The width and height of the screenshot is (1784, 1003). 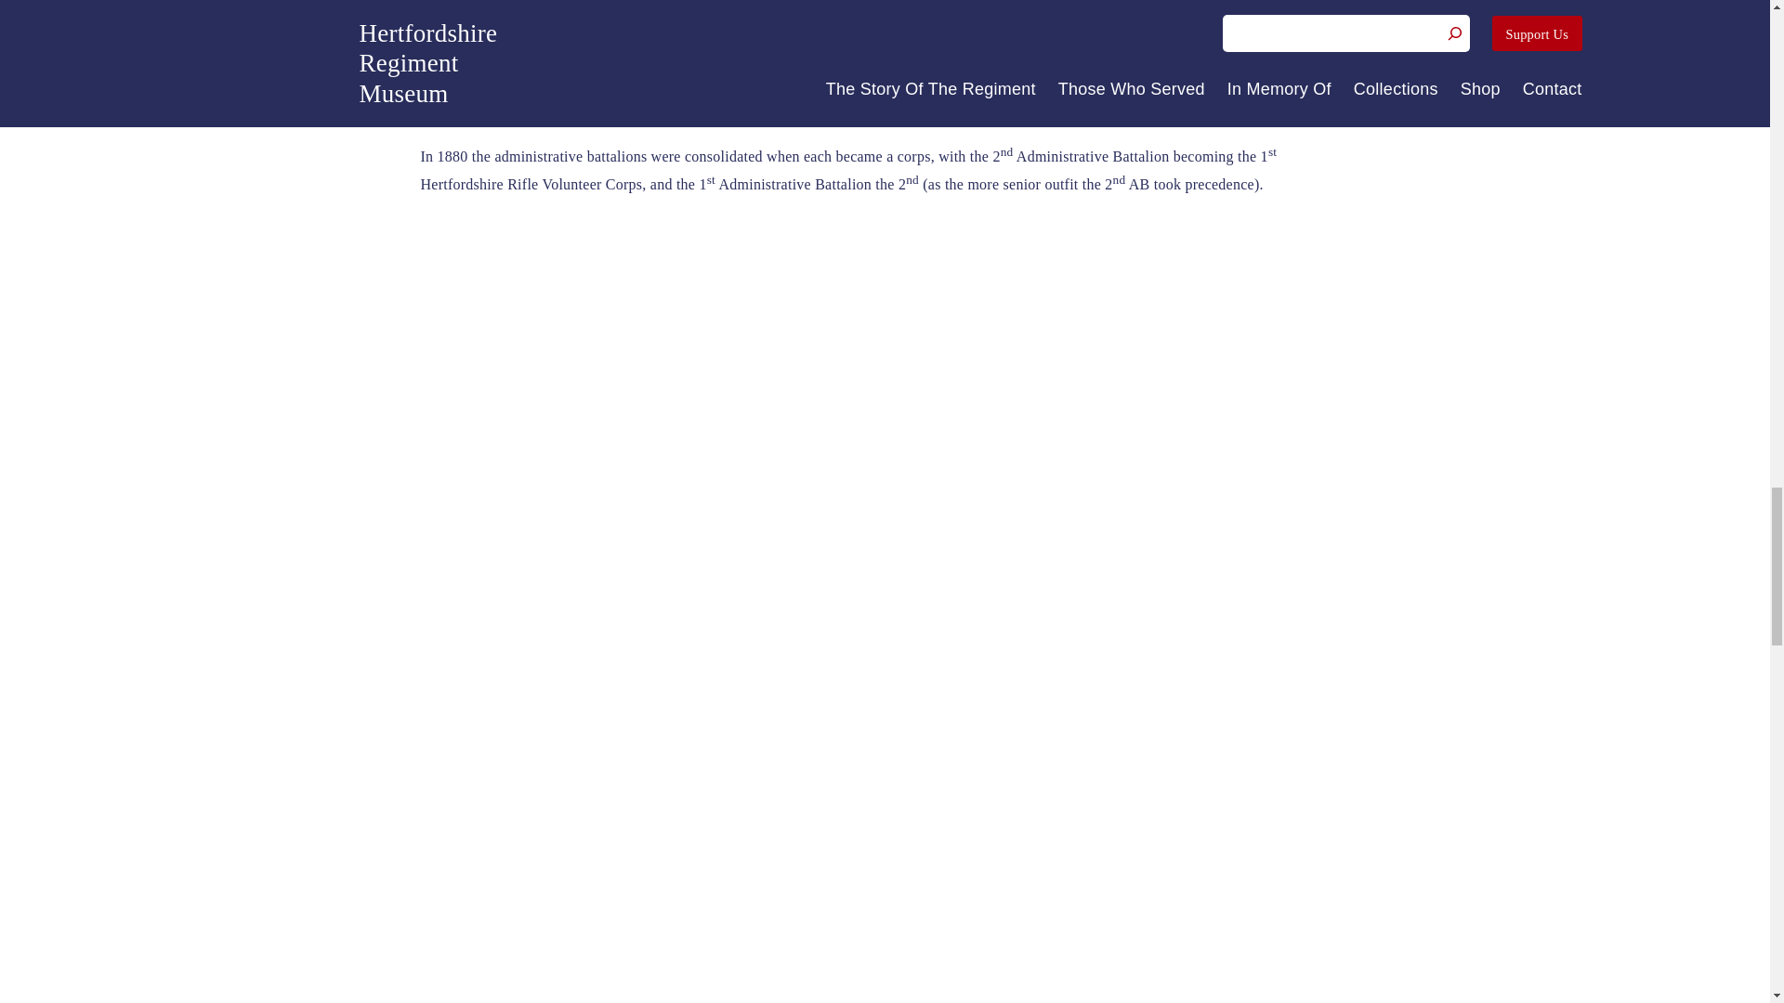 What do you see at coordinates (407, 410) in the screenshot?
I see `1st Hertfordshire Officers, Aldershot, 1893.` at bounding box center [407, 410].